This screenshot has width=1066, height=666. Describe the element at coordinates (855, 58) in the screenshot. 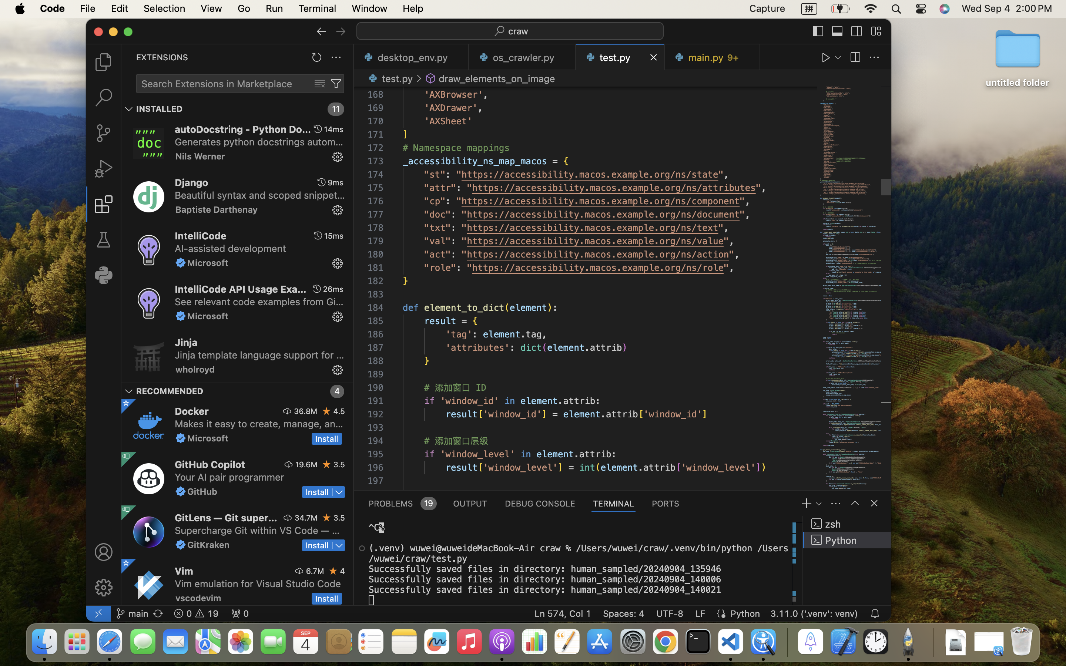

I see `` at that location.